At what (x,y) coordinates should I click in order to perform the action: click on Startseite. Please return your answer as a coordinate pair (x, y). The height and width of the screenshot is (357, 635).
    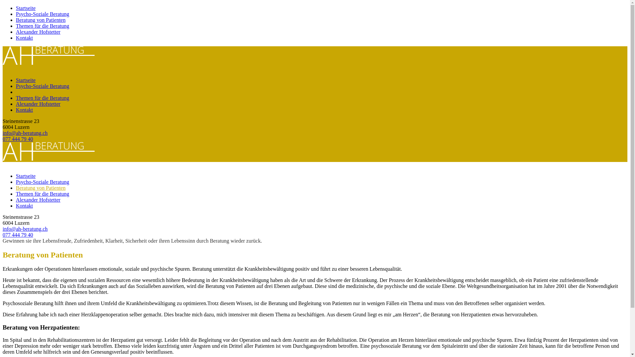
    Looking at the image, I should click on (26, 80).